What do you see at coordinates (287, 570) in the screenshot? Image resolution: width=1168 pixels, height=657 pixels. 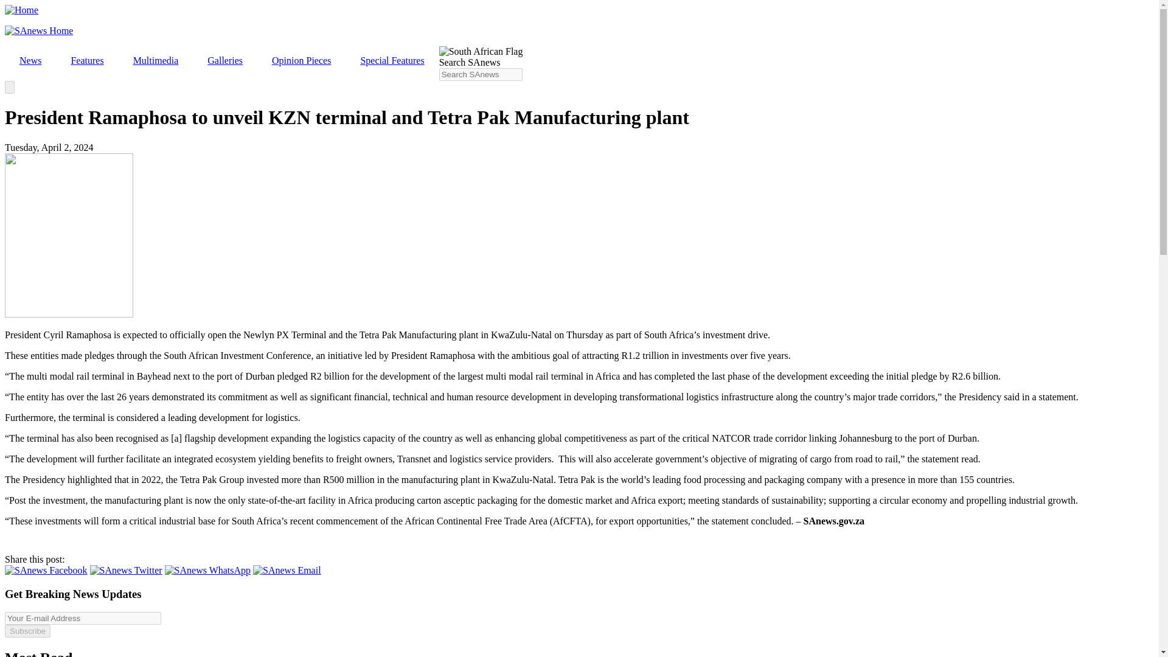 I see `Share by Email` at bounding box center [287, 570].